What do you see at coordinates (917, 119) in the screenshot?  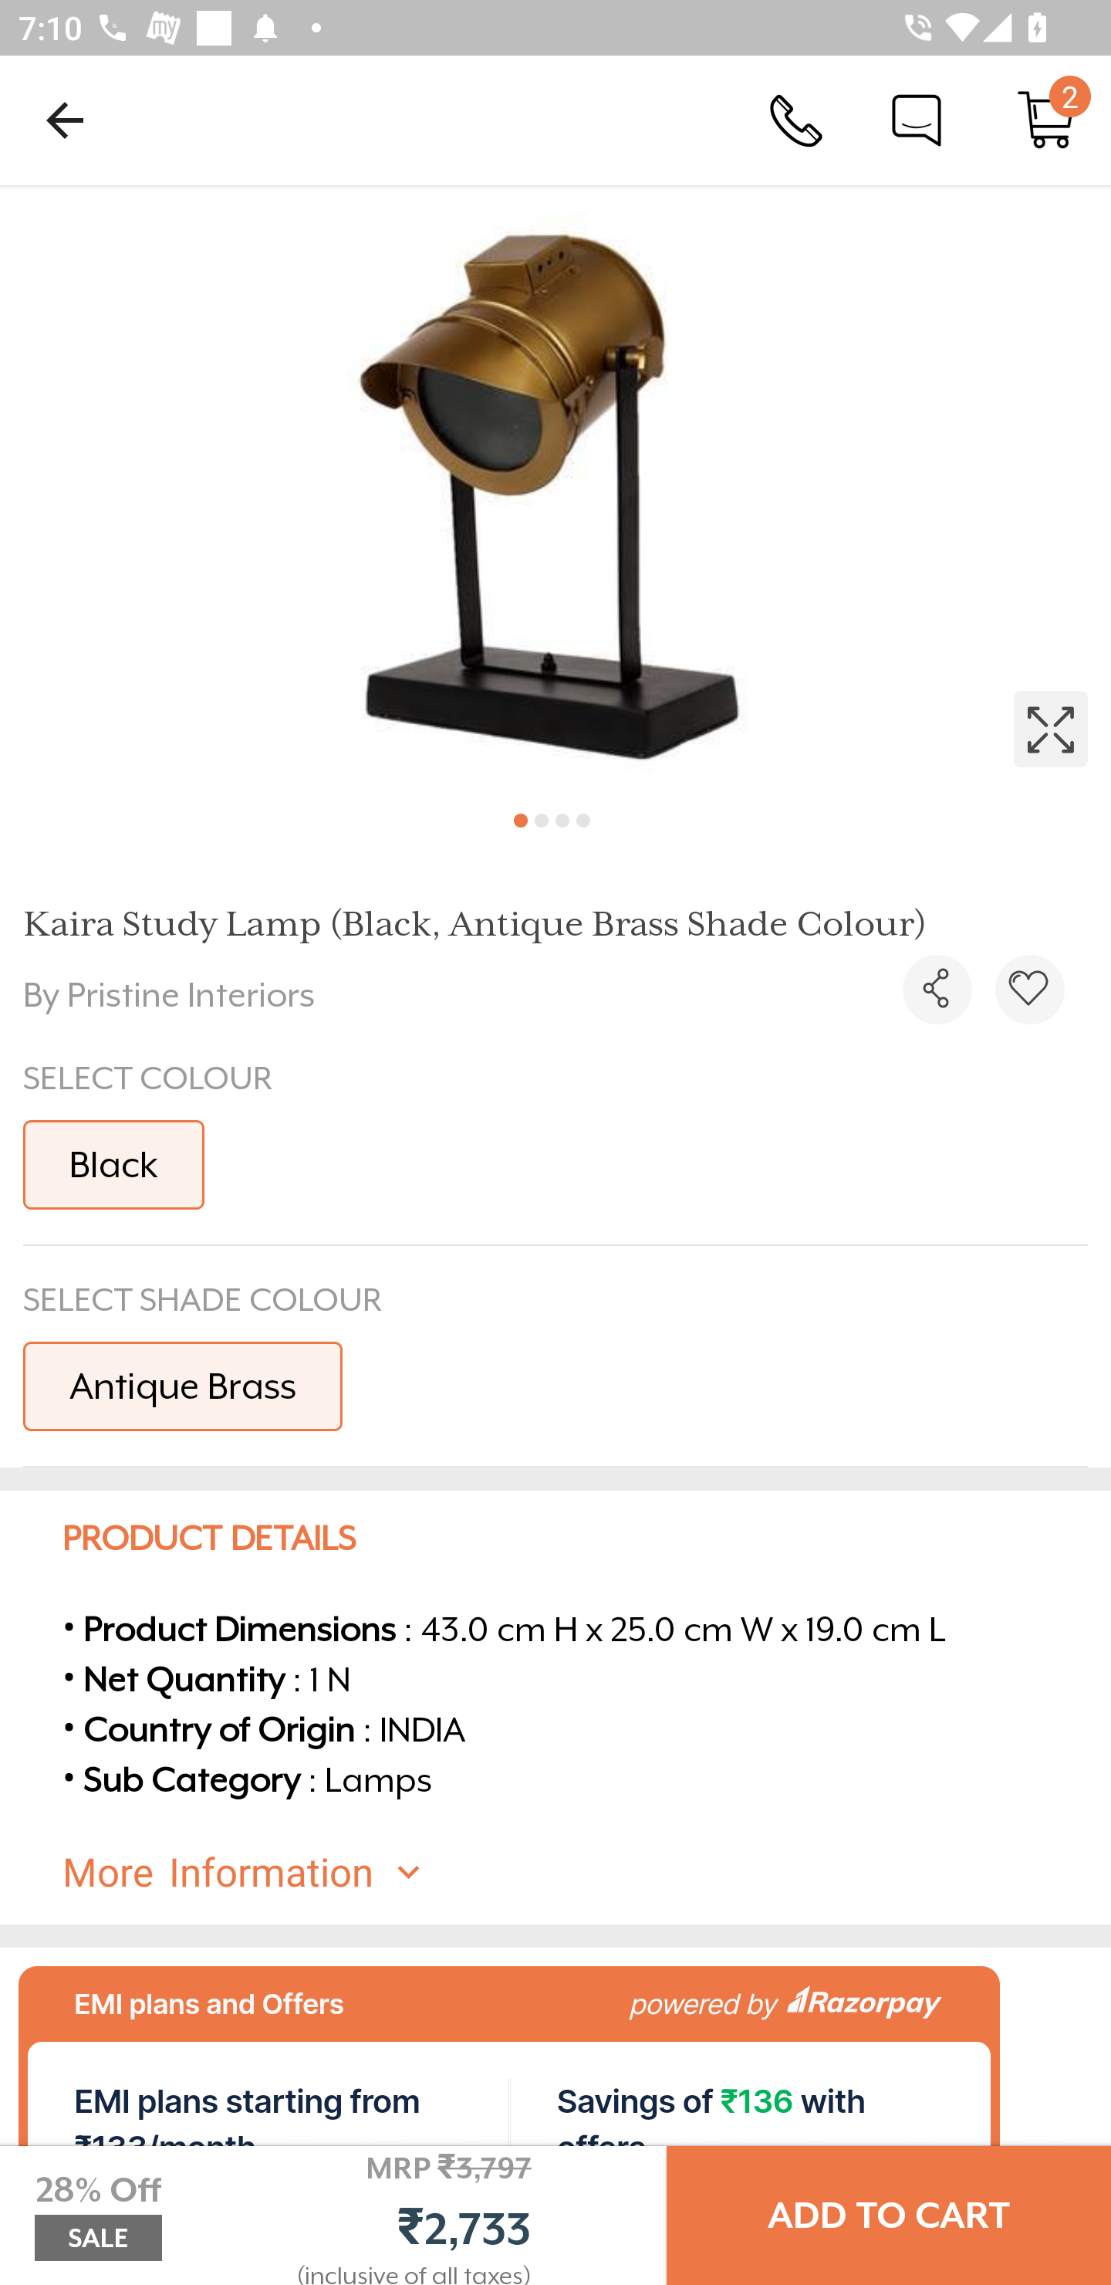 I see `Chat` at bounding box center [917, 119].